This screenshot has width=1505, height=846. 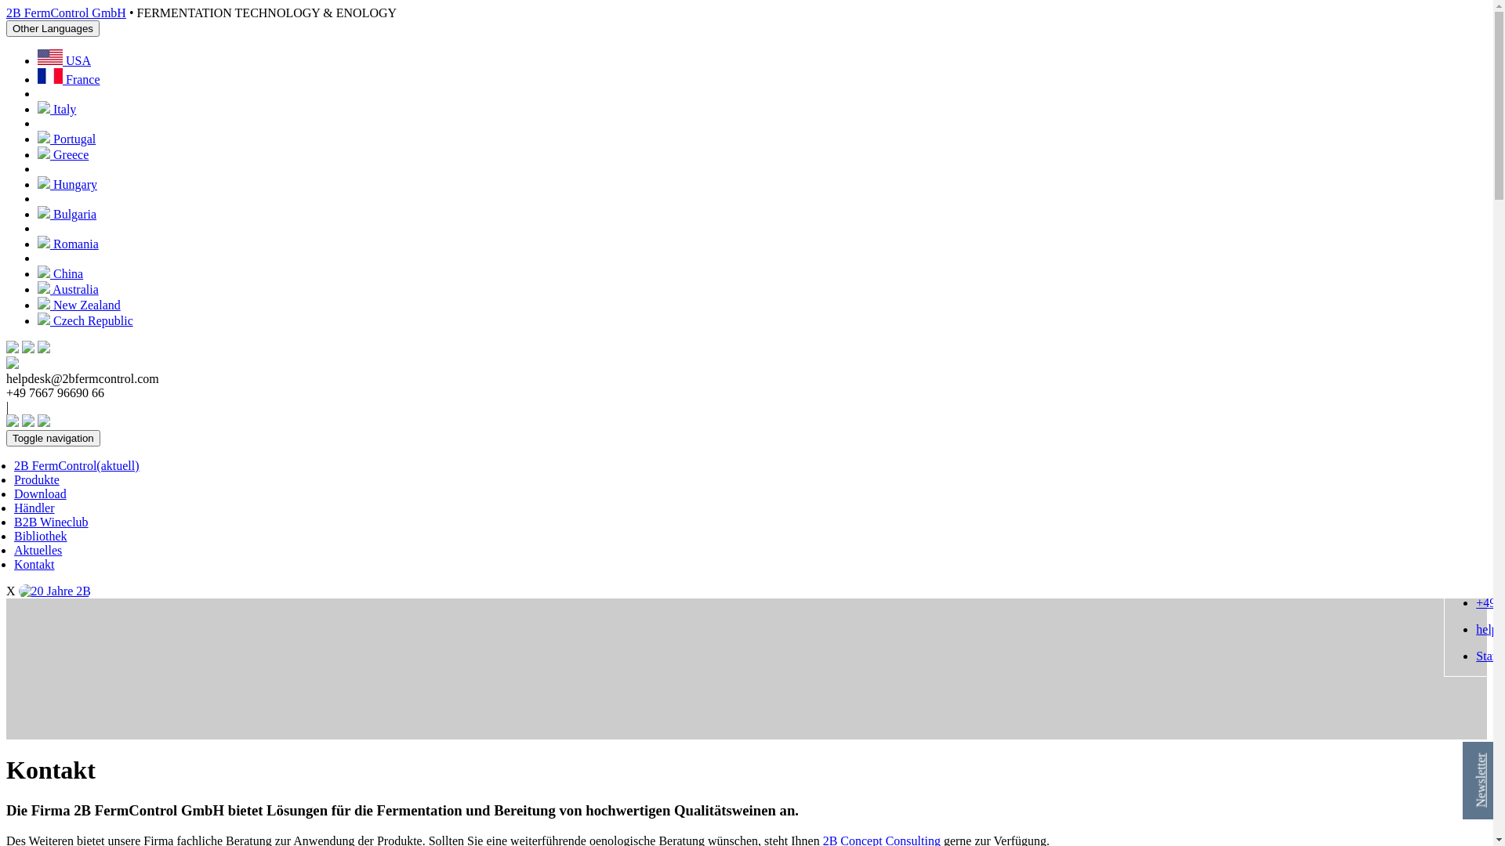 What do you see at coordinates (60, 274) in the screenshot?
I see `China` at bounding box center [60, 274].